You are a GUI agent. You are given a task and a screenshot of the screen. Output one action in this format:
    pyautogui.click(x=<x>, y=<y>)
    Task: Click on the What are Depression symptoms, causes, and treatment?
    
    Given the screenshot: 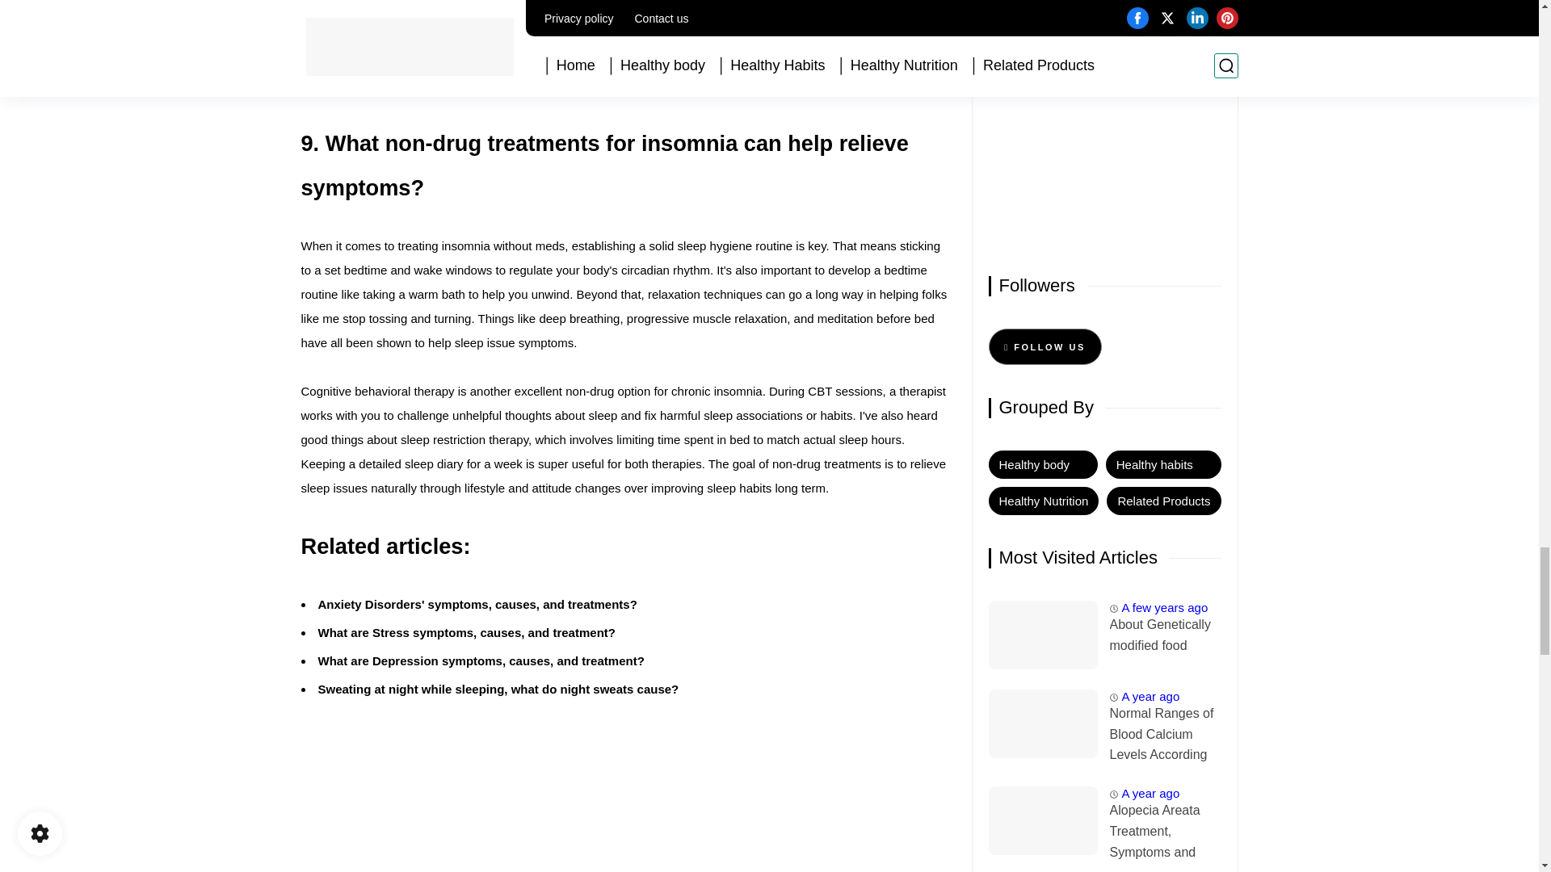 What is the action you would take?
    pyautogui.click(x=481, y=660)
    